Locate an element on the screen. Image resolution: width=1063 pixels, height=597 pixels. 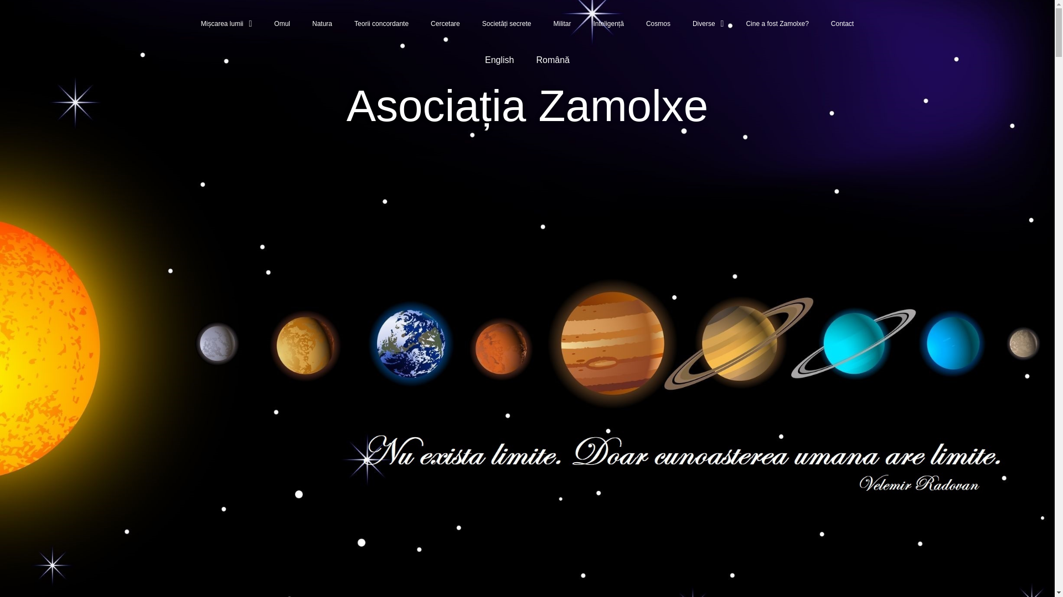
Contact is located at coordinates (842, 23).